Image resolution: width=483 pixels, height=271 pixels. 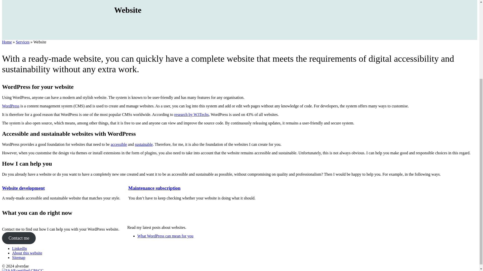 I want to click on Home, so click(x=7, y=42).